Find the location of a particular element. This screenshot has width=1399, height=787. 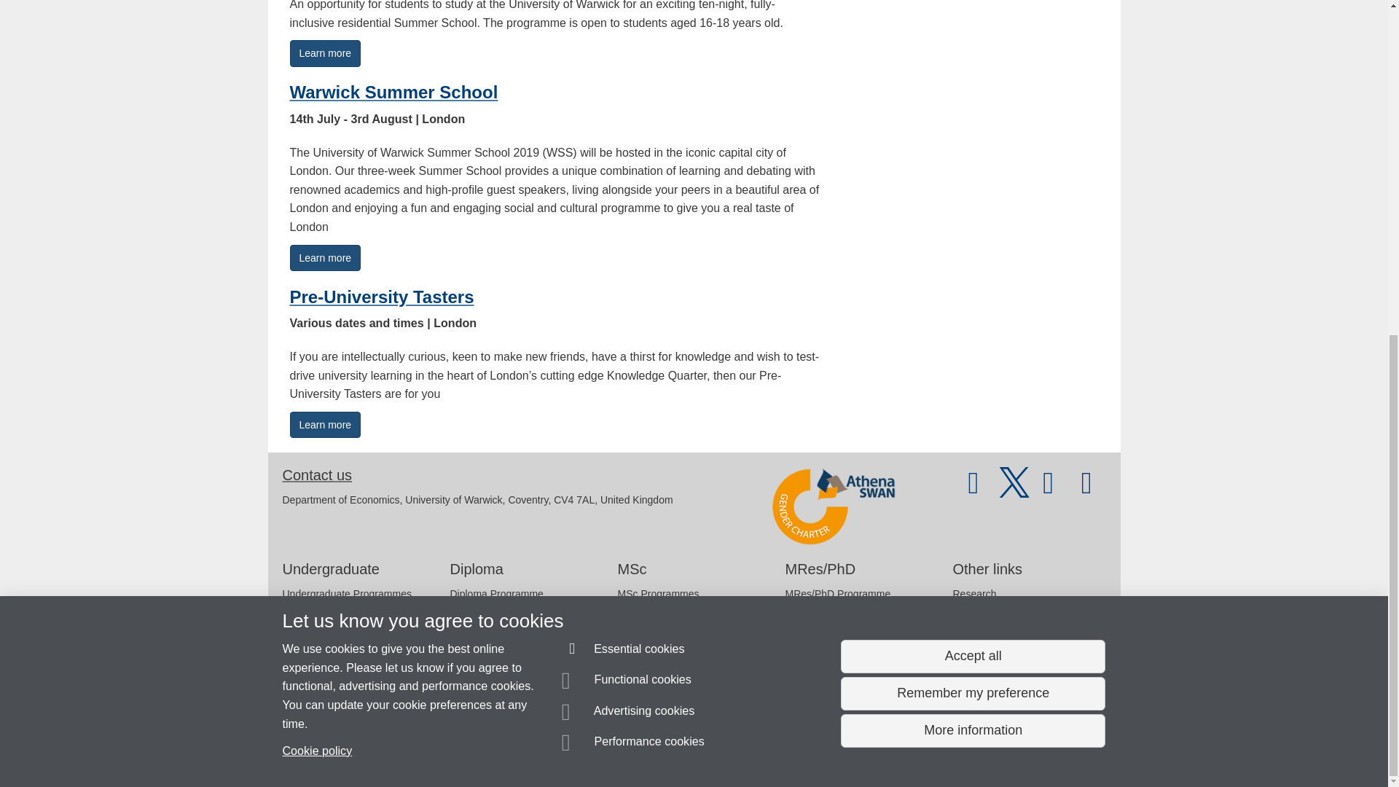

Information about cookies is located at coordinates (450, 750).